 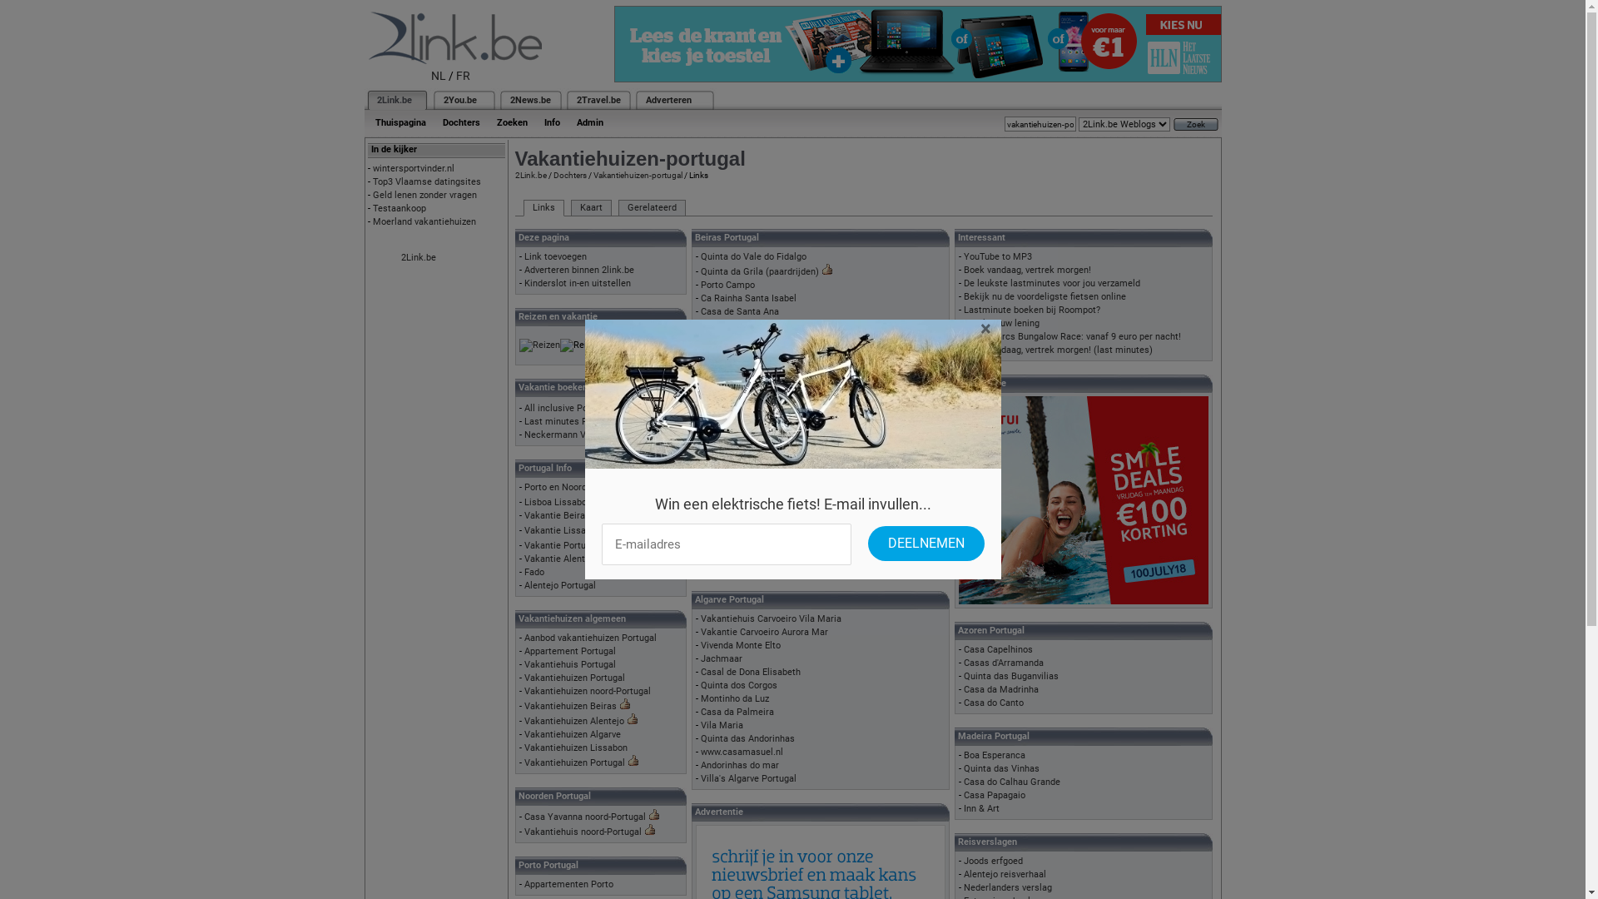 I want to click on Vakantie Portugal, so click(x=561, y=546).